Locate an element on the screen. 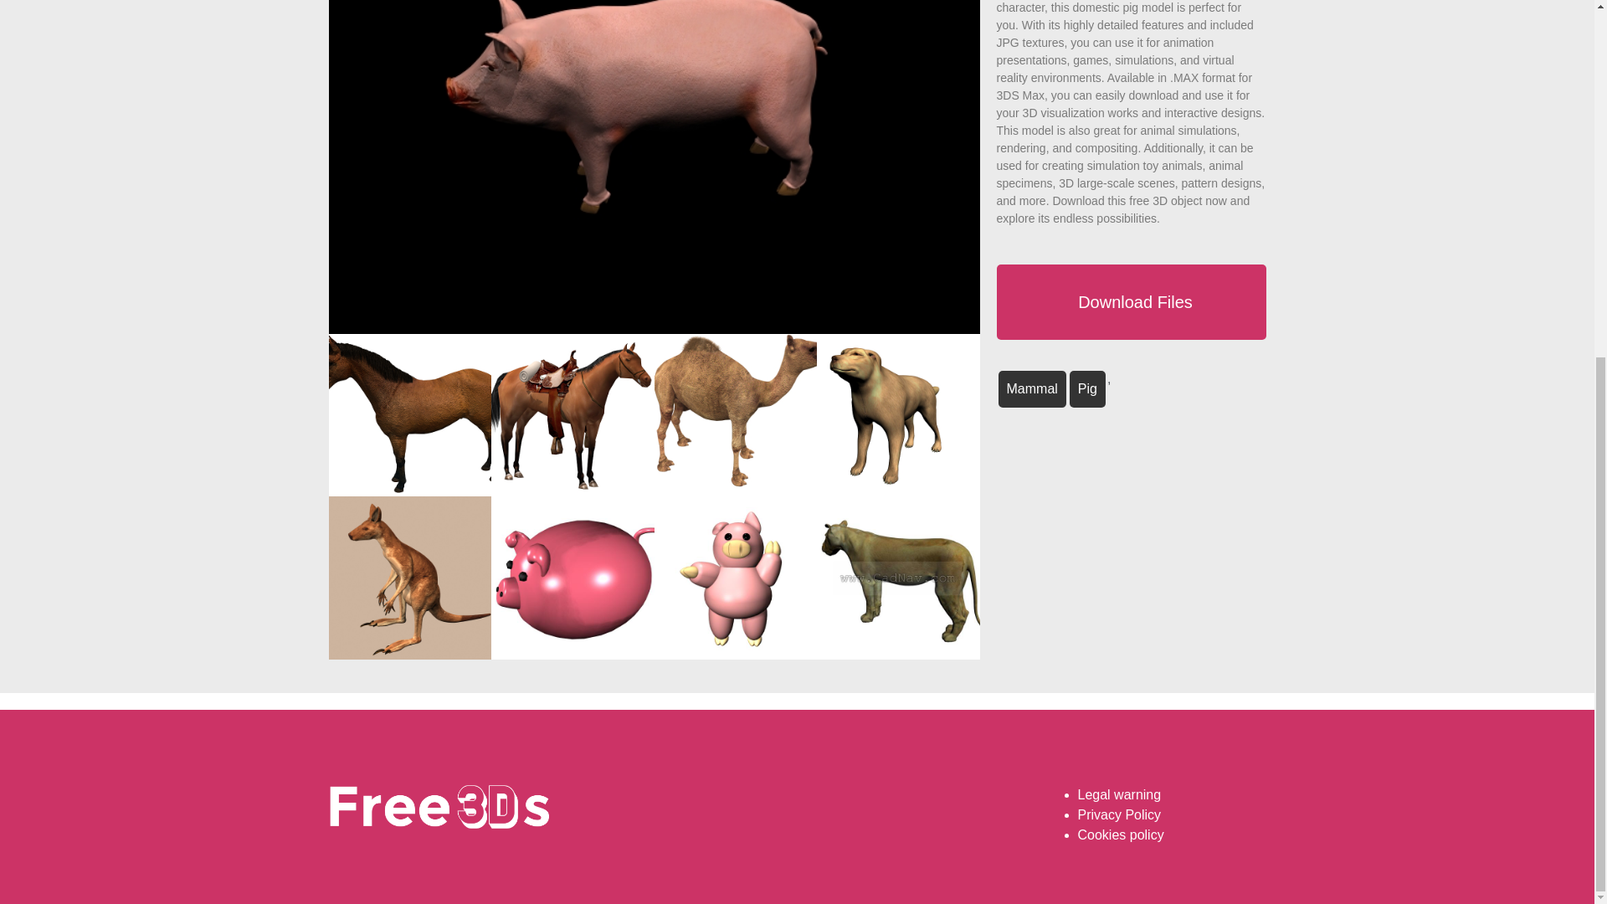 The width and height of the screenshot is (1607, 904). Mammal is located at coordinates (1031, 388).